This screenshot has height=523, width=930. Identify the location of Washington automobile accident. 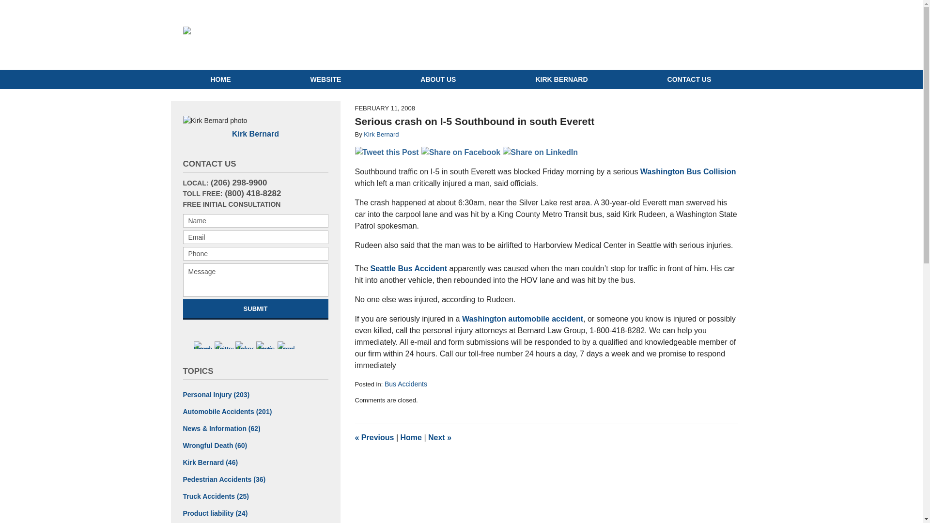
(522, 319).